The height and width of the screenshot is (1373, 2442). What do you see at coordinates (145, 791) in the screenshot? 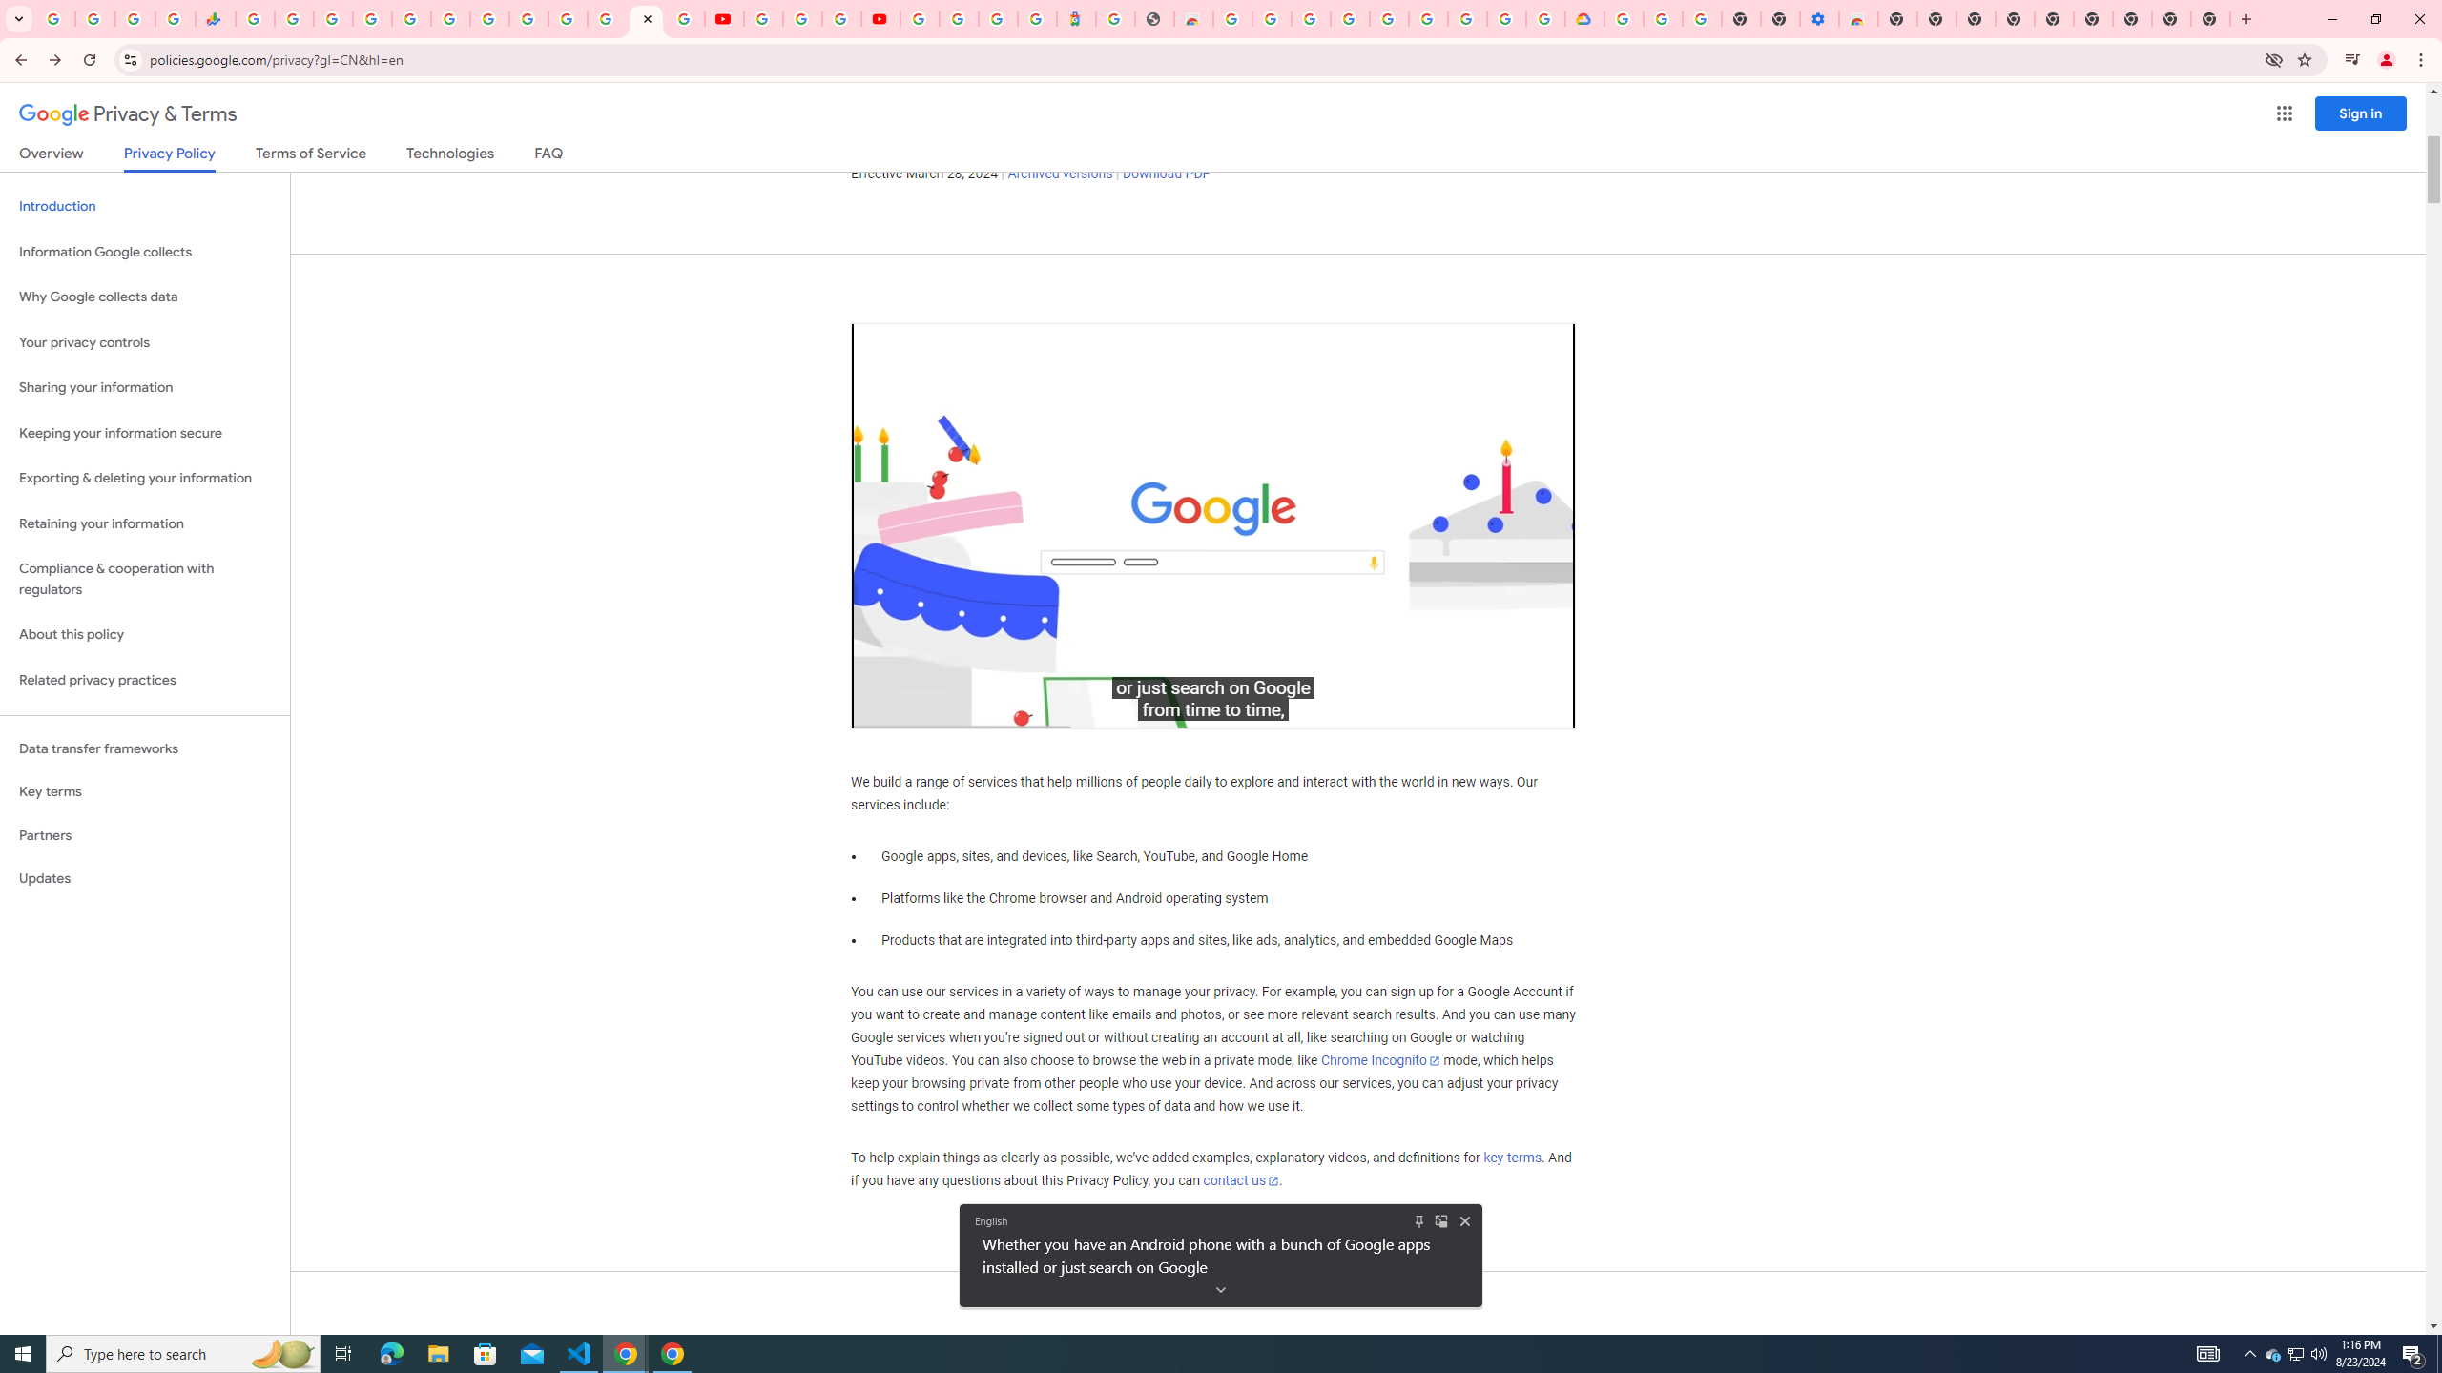
I see `Key terms` at bounding box center [145, 791].